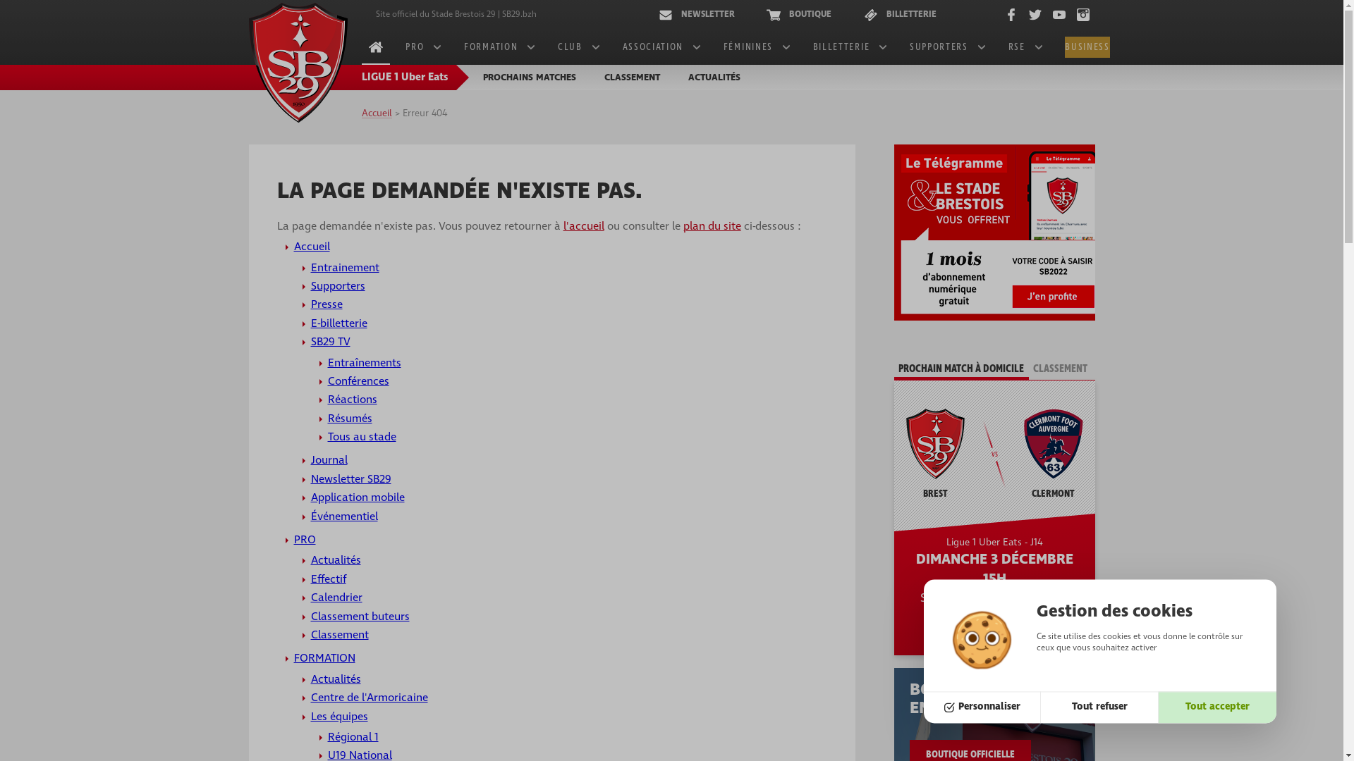  Describe the element at coordinates (803, 14) in the screenshot. I see `BOUTIQUE` at that location.